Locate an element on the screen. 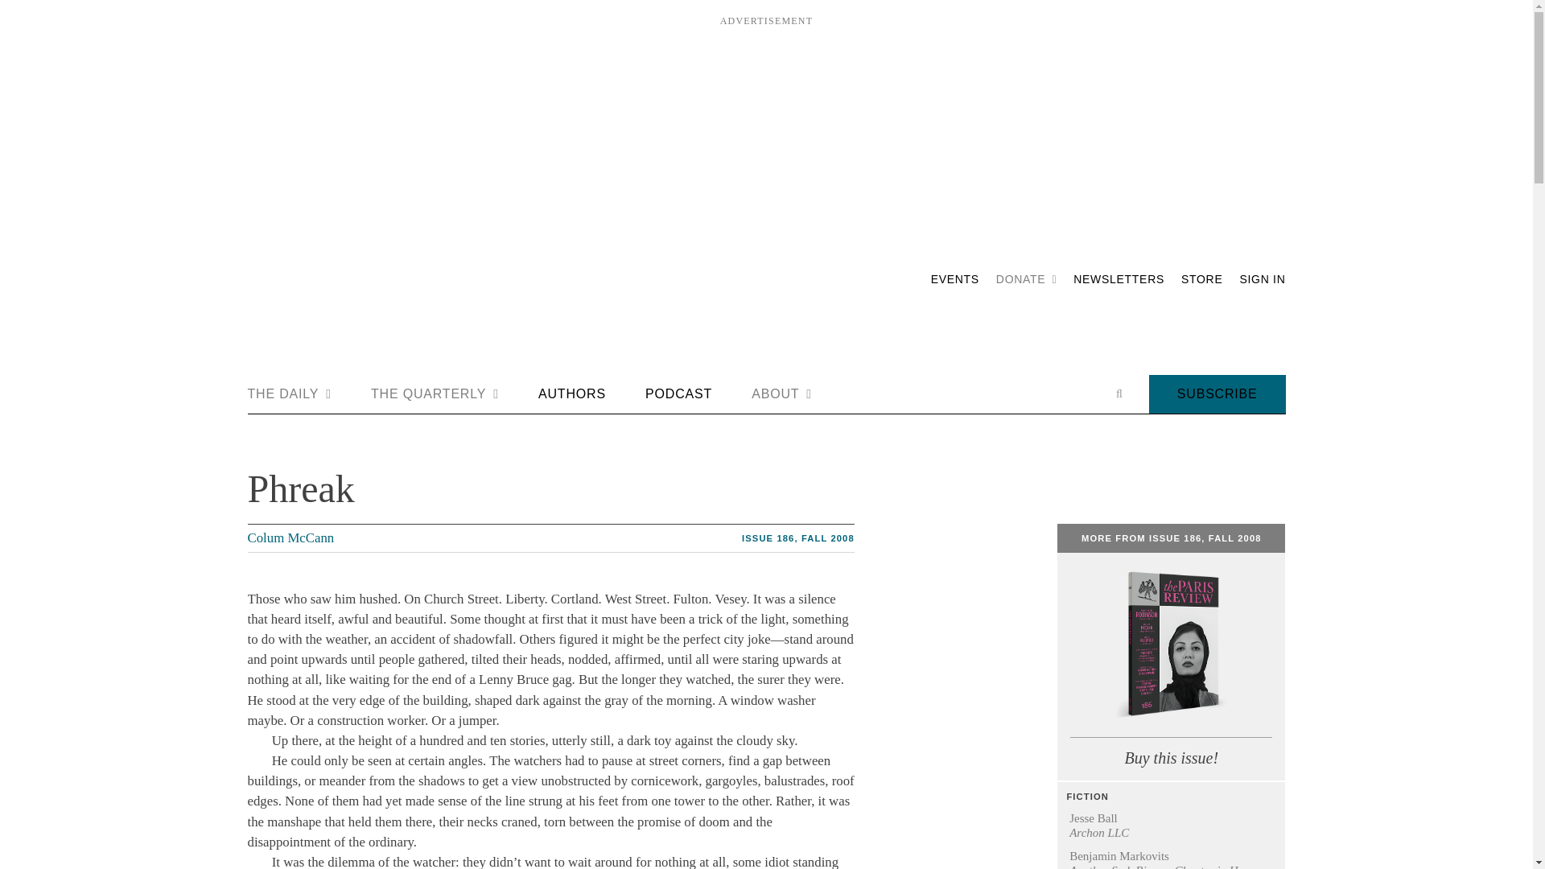 The height and width of the screenshot is (869, 1545). THE QUARTERLY is located at coordinates (435, 394).